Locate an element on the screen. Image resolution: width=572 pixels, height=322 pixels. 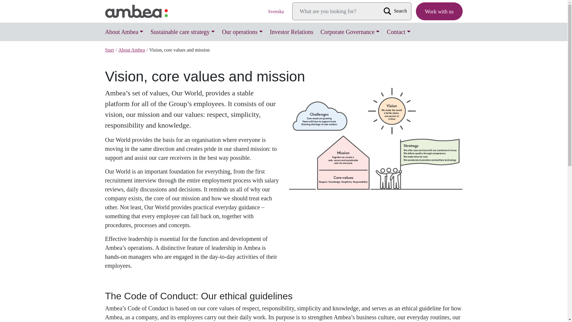
About Ambea is located at coordinates (131, 50).